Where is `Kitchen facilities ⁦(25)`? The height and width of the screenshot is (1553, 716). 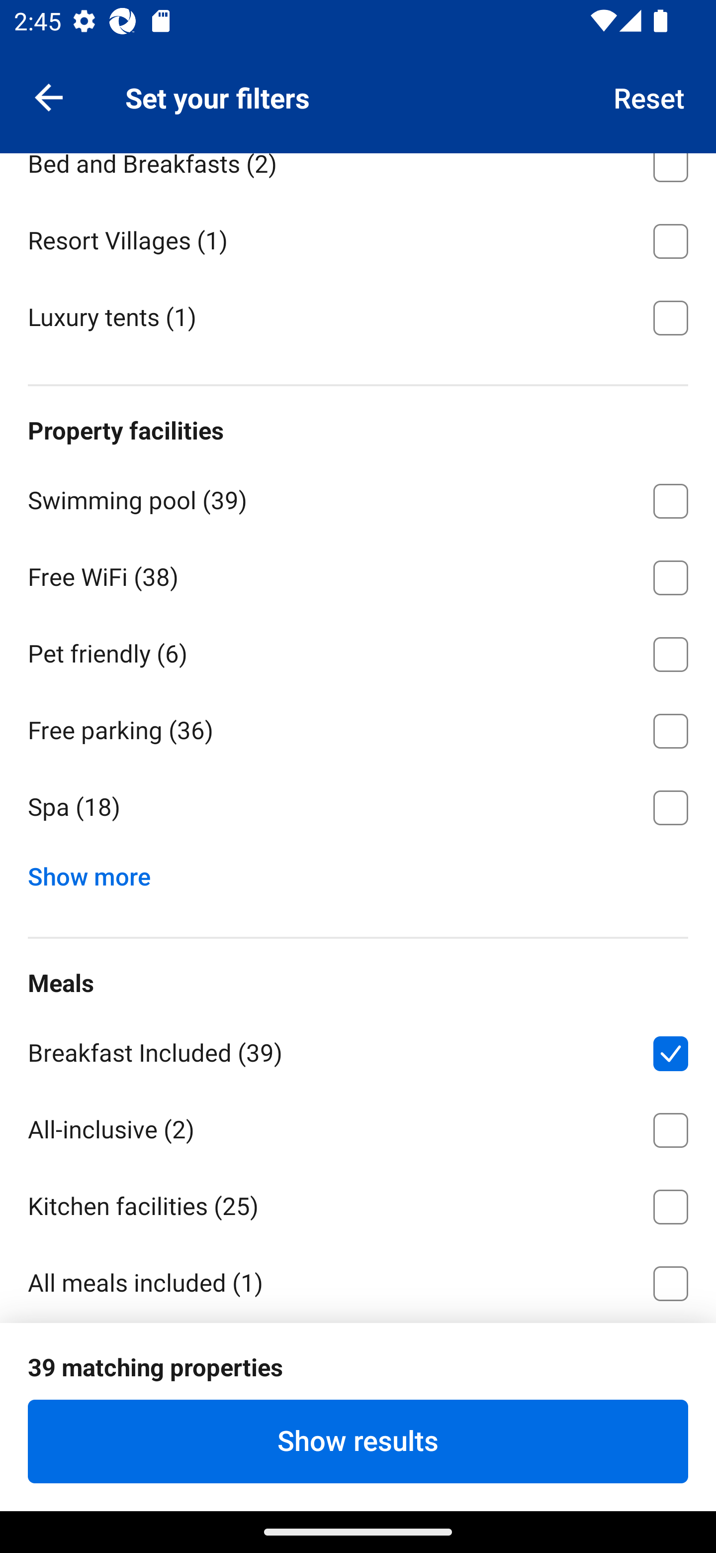 Kitchen facilities ⁦(25) is located at coordinates (358, 1204).